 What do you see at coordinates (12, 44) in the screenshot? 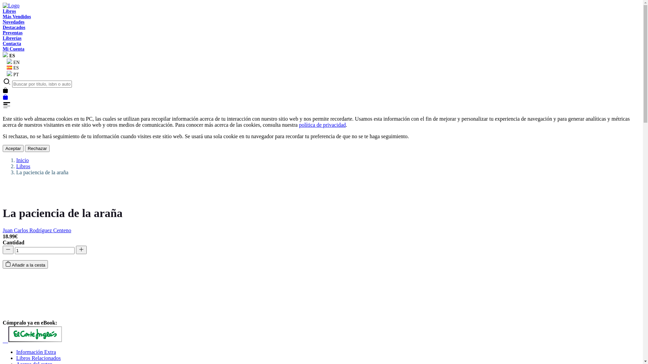
I see `Contacta` at bounding box center [12, 44].